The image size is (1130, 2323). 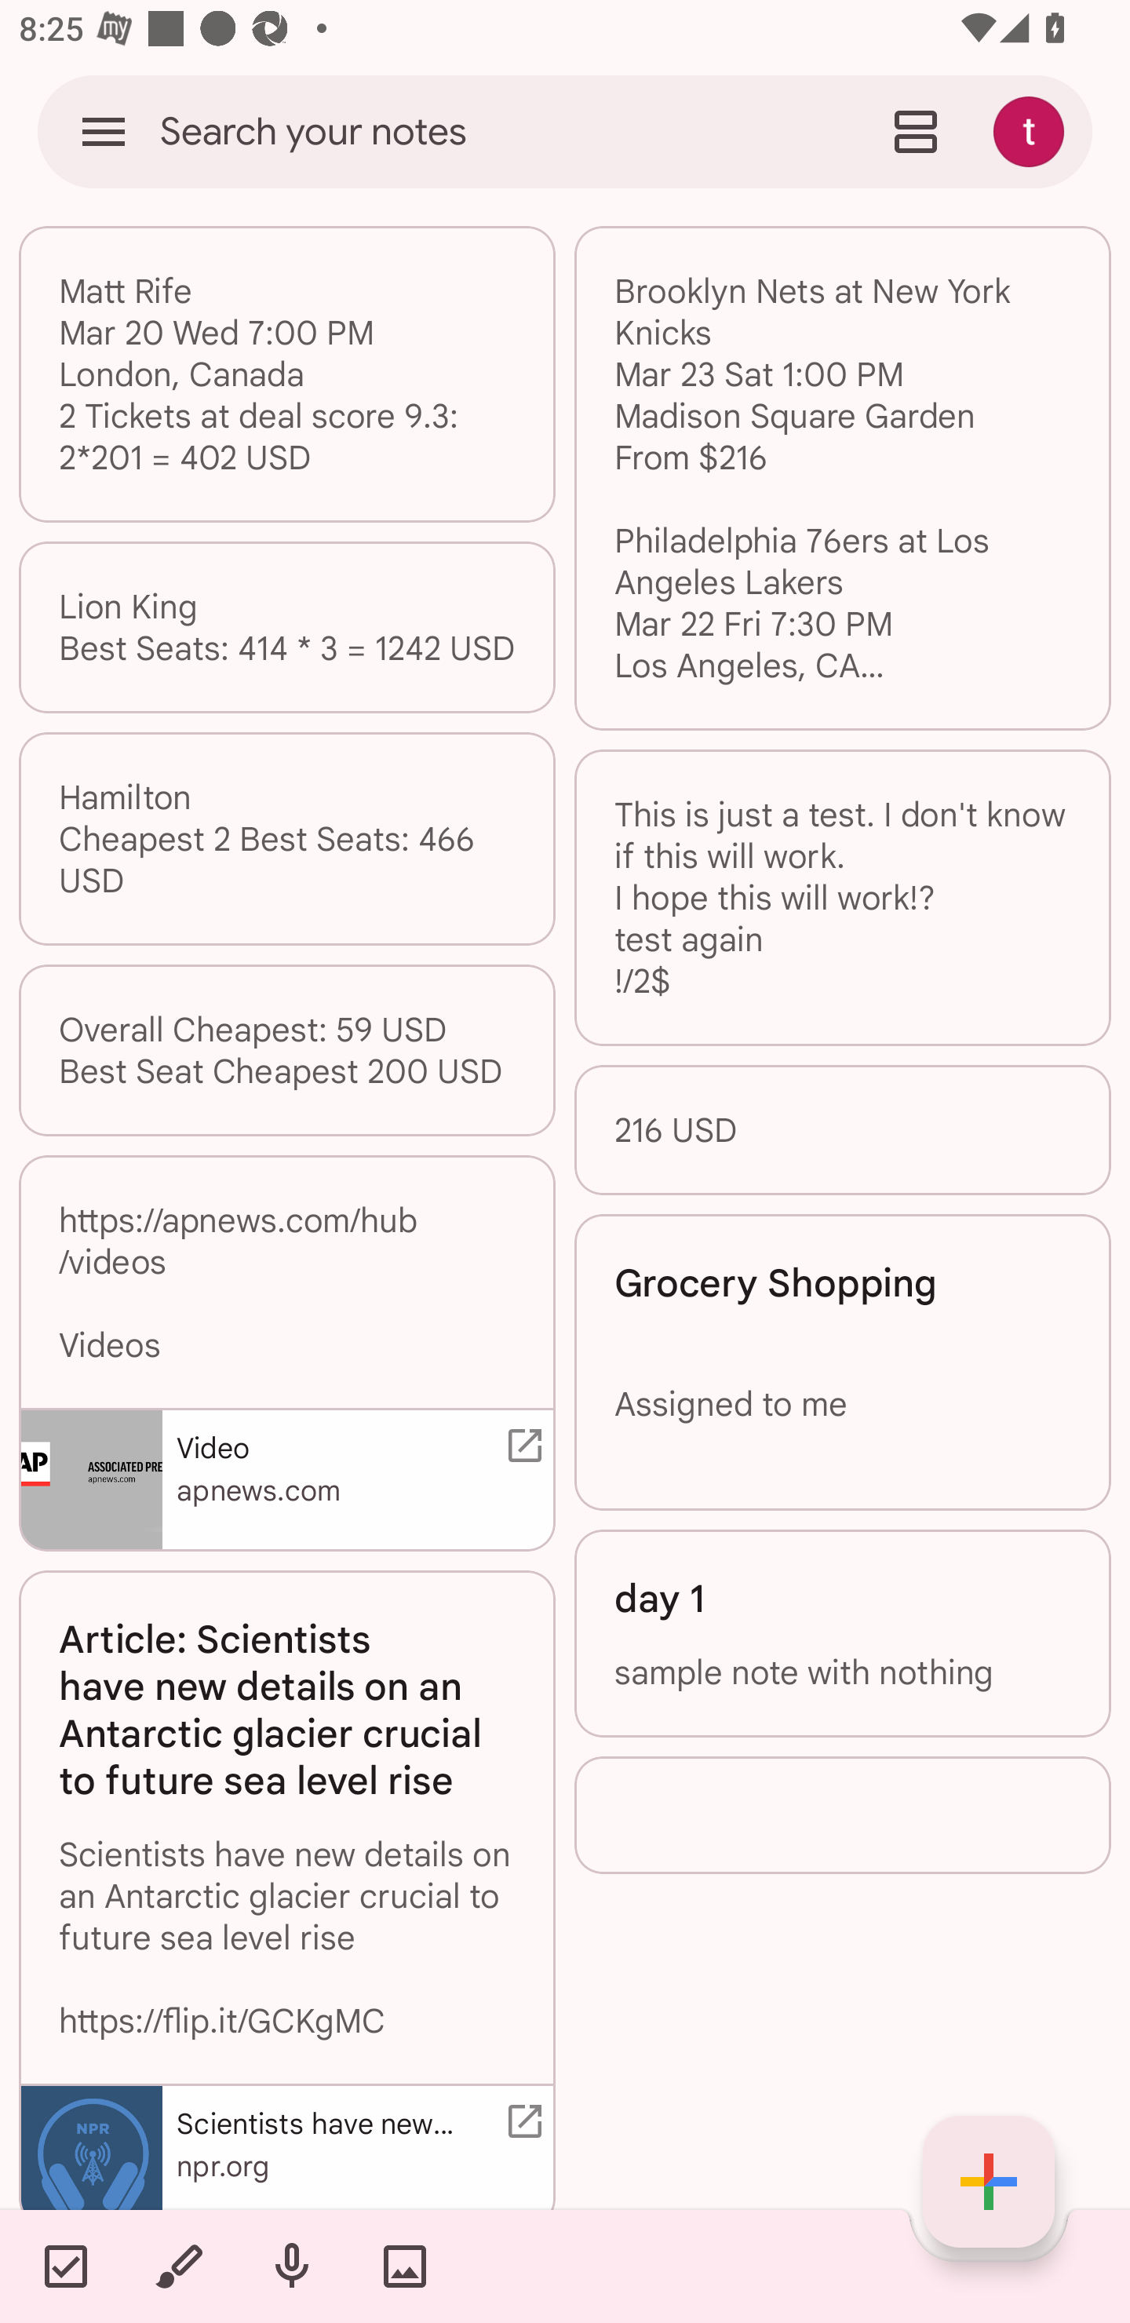 What do you see at coordinates (291, 2266) in the screenshot?
I see `New audio note` at bounding box center [291, 2266].